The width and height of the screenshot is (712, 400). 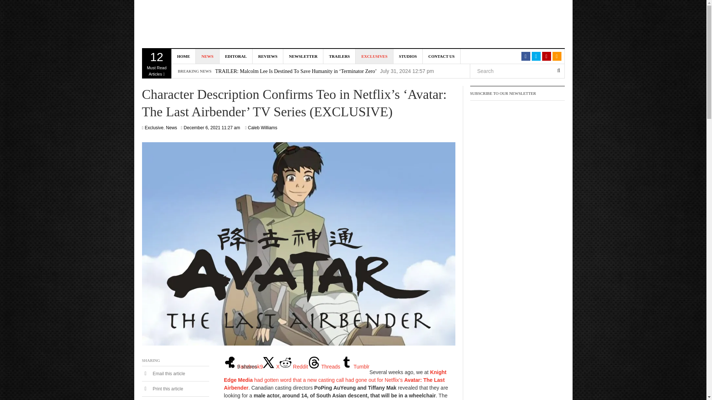 I want to click on EDITORAL, so click(x=236, y=56).